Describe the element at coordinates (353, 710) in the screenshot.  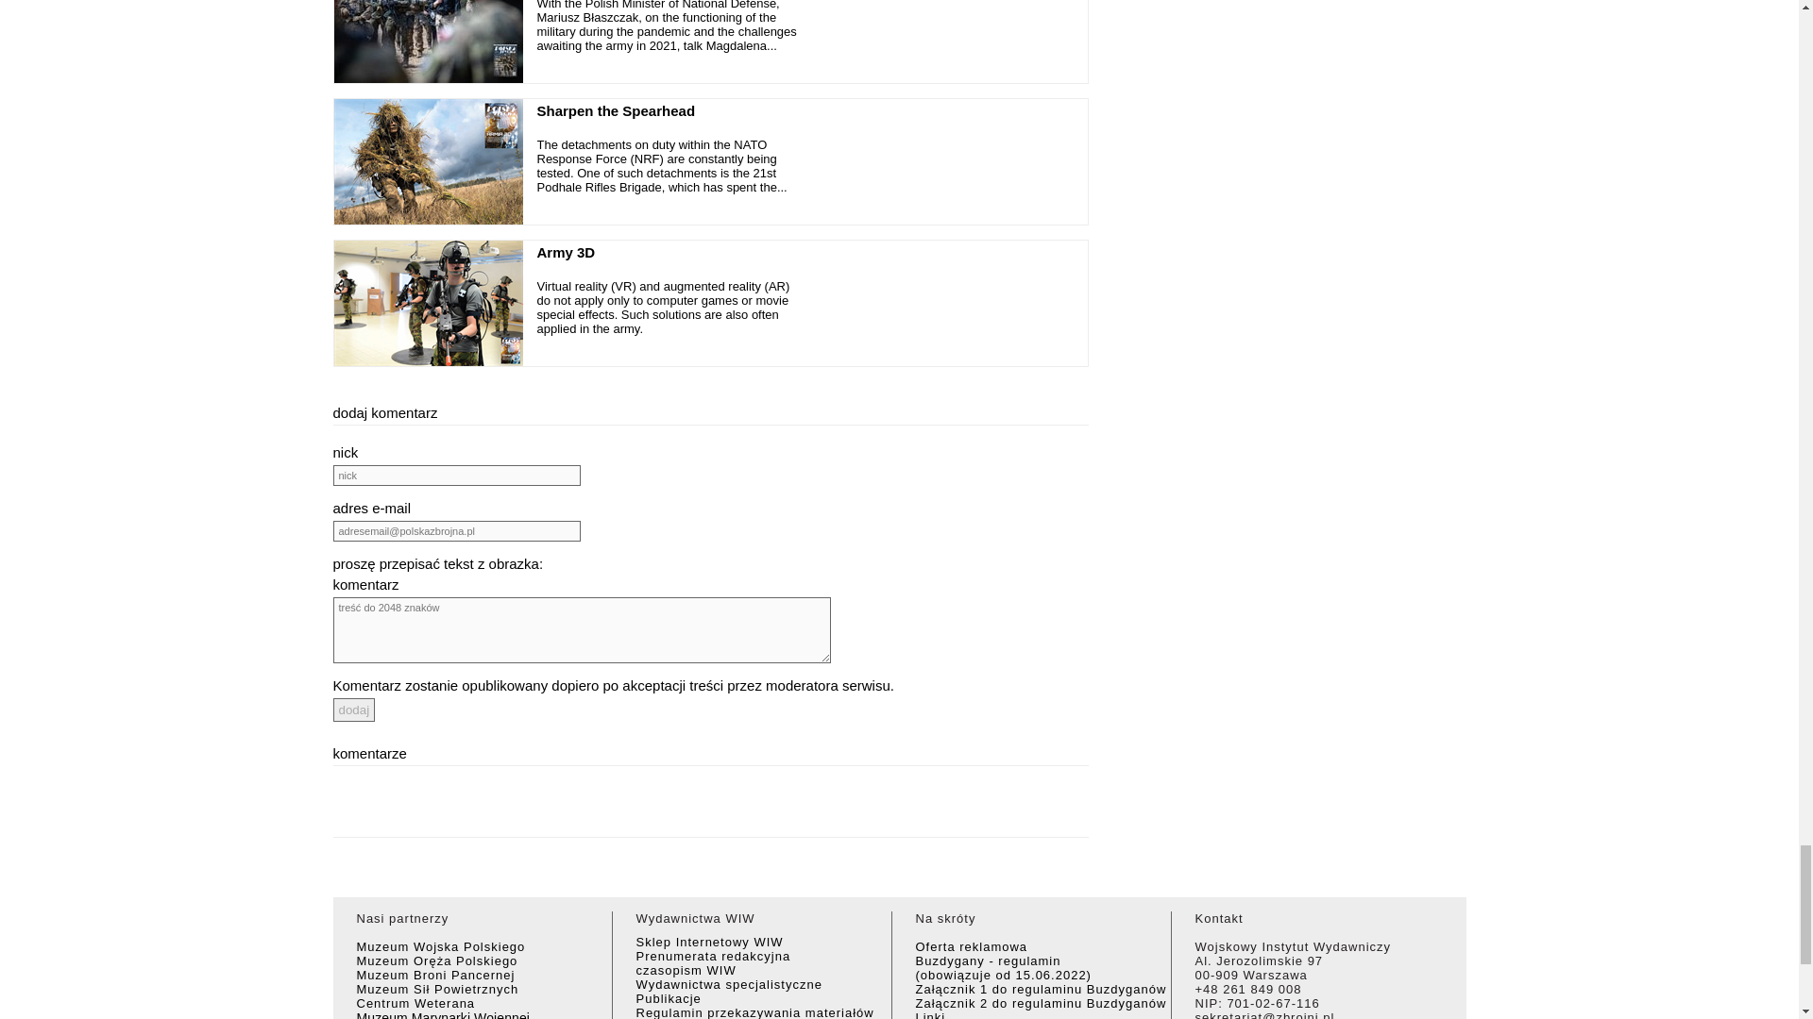
I see `dodaj` at that location.